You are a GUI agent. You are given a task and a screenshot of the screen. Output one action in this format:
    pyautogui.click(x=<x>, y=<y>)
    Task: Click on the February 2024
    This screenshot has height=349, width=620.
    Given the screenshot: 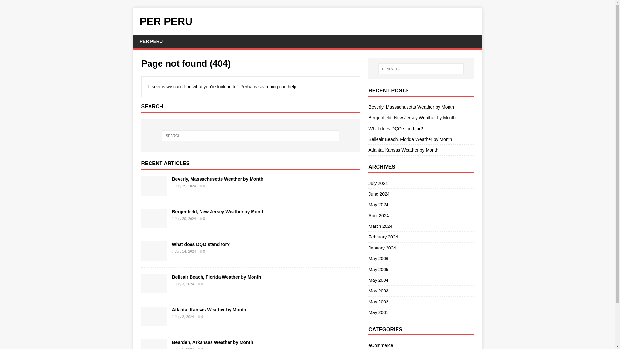 What is the action you would take?
    pyautogui.click(x=421, y=237)
    